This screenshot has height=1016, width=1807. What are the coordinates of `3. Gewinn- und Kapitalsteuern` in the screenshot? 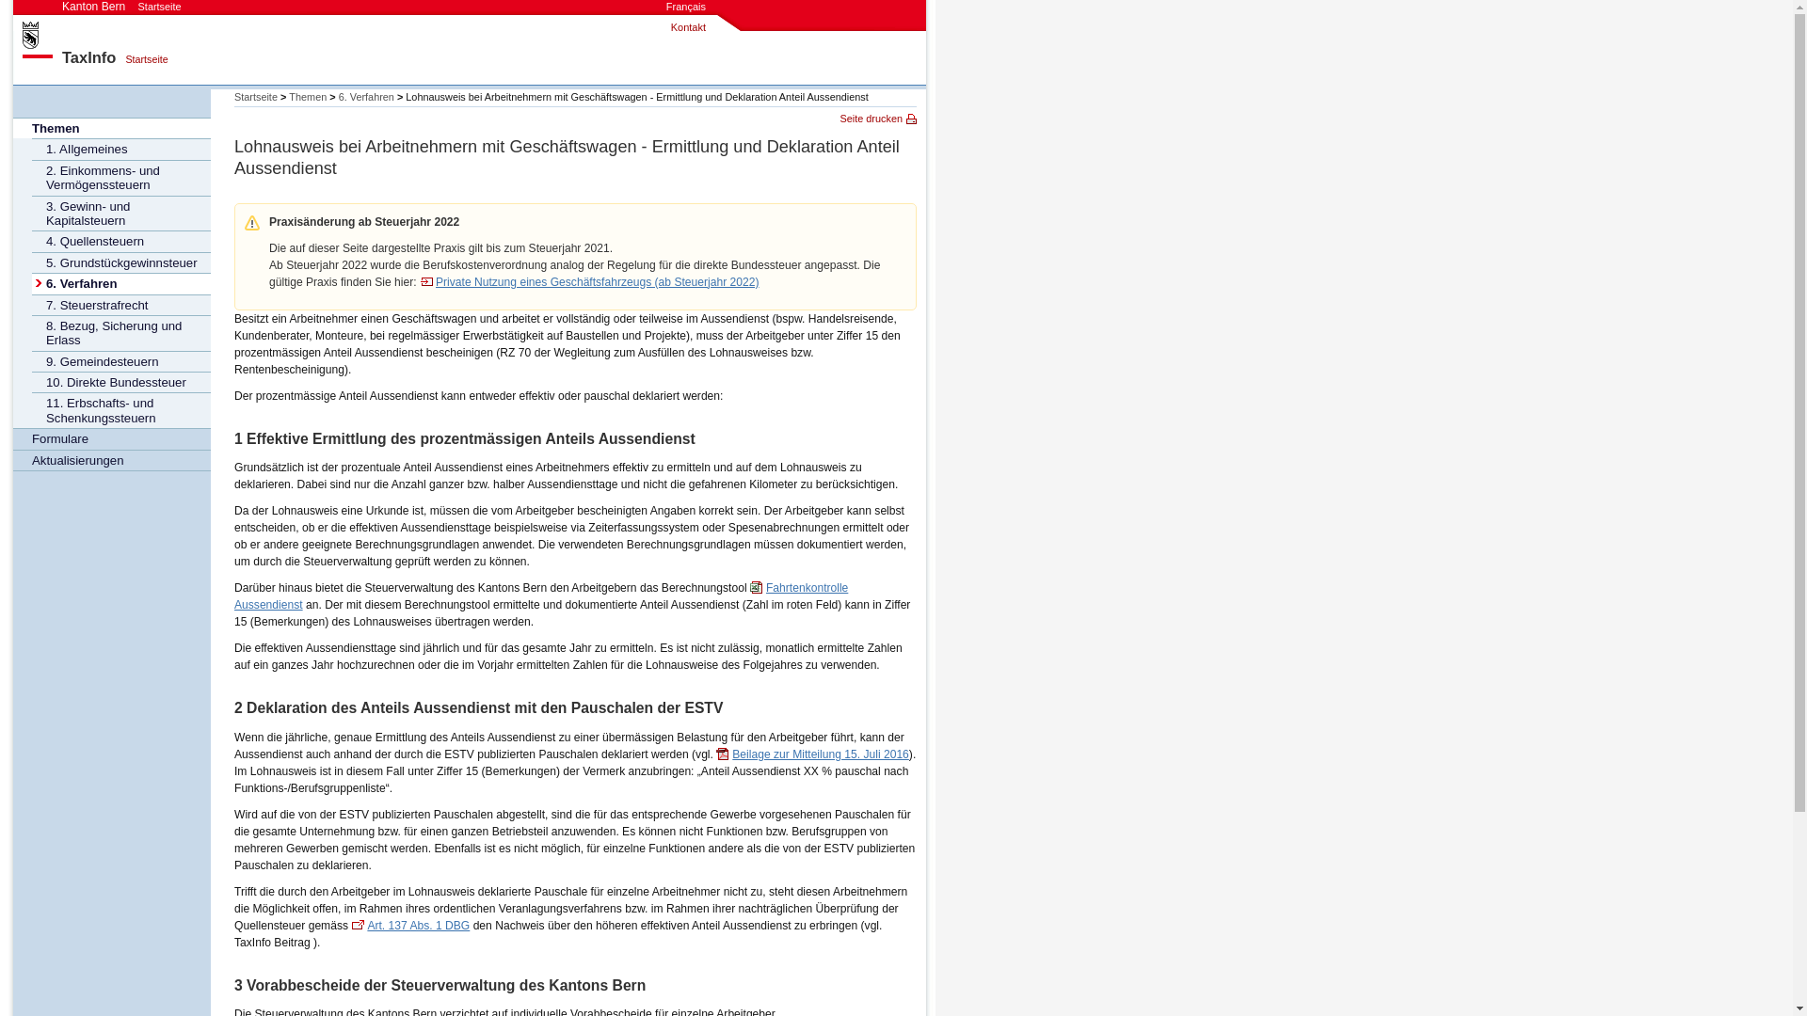 It's located at (121, 214).